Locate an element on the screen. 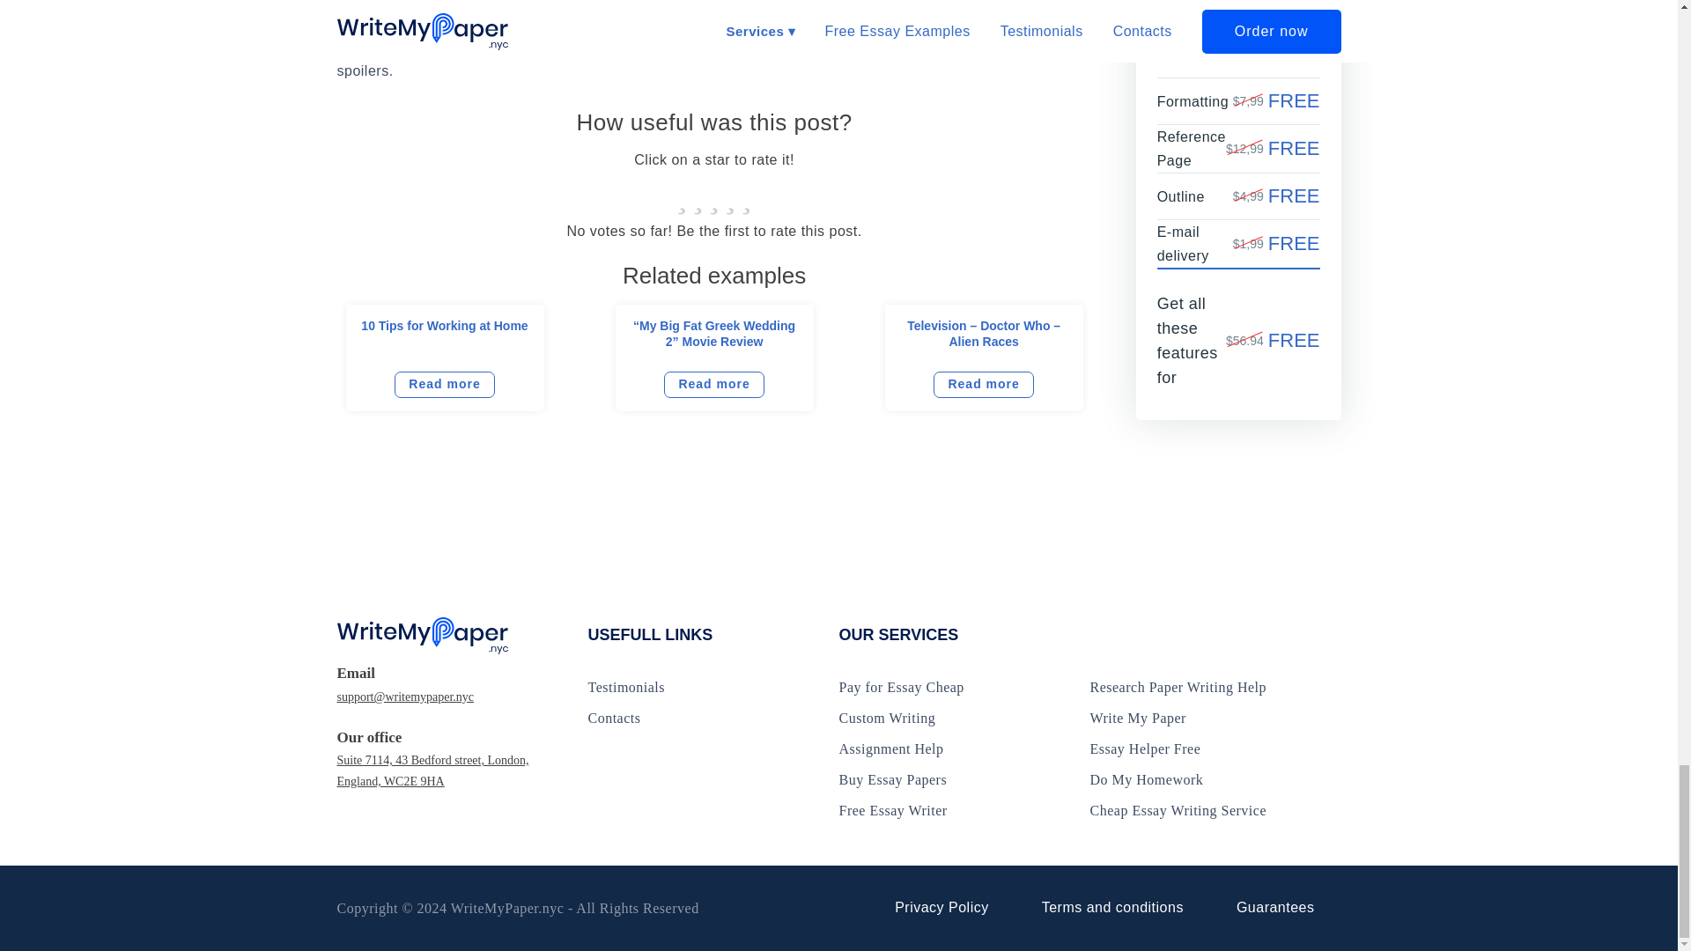 The width and height of the screenshot is (1691, 951). Read more is located at coordinates (983, 385).